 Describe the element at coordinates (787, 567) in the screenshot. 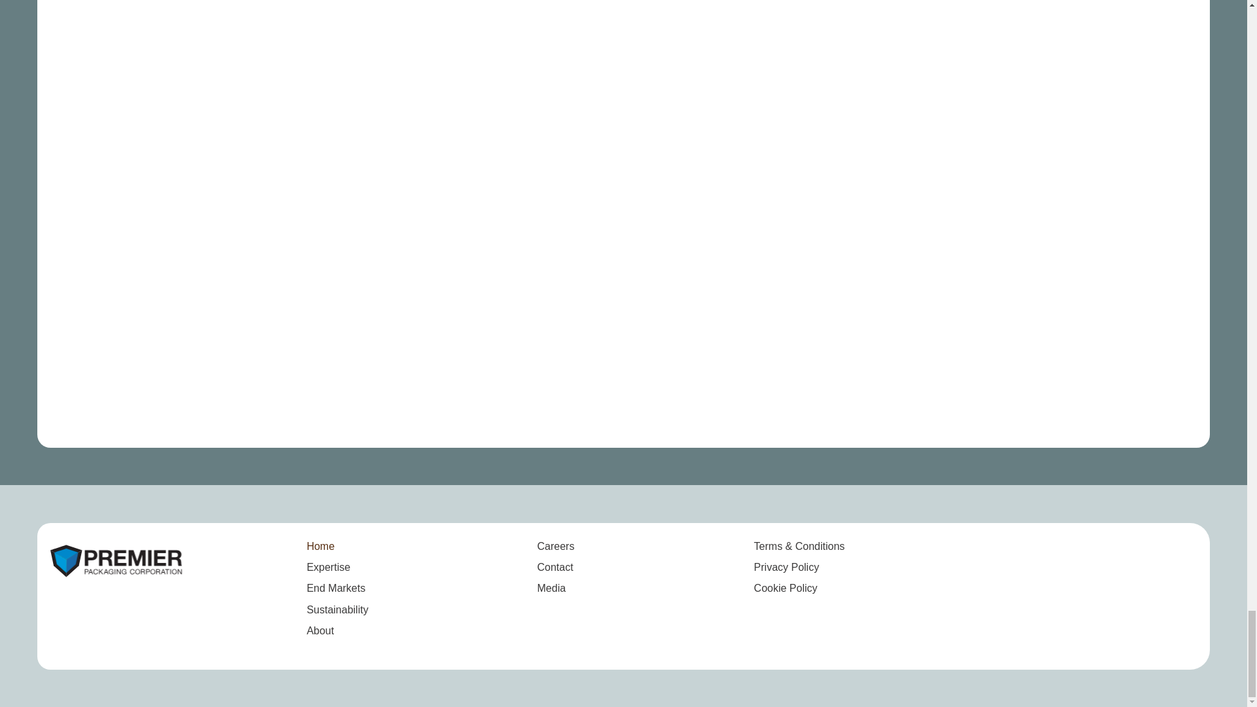

I see `Privacy Policy` at that location.